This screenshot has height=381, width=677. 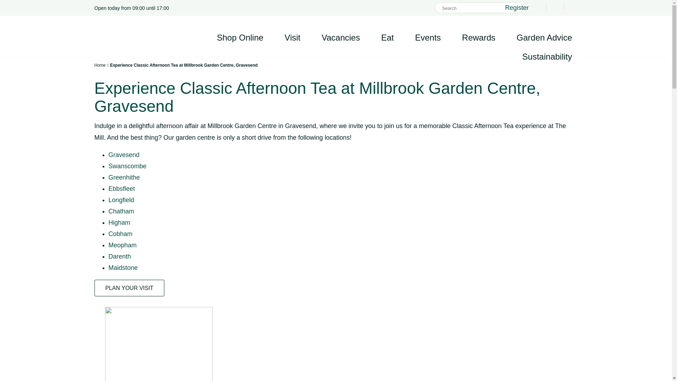 I want to click on Vacancies, so click(x=341, y=37).